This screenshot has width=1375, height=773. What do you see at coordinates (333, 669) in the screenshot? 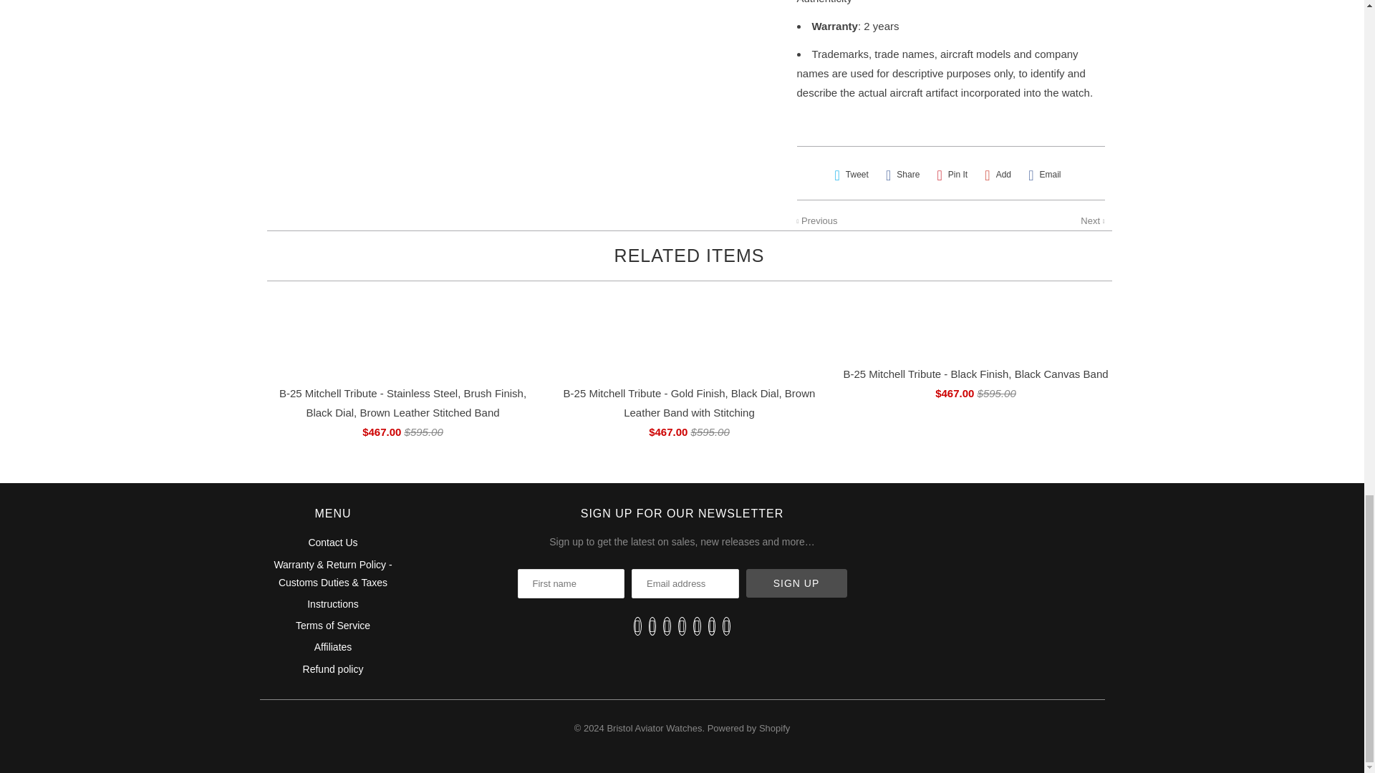
I see `Refund policy` at bounding box center [333, 669].